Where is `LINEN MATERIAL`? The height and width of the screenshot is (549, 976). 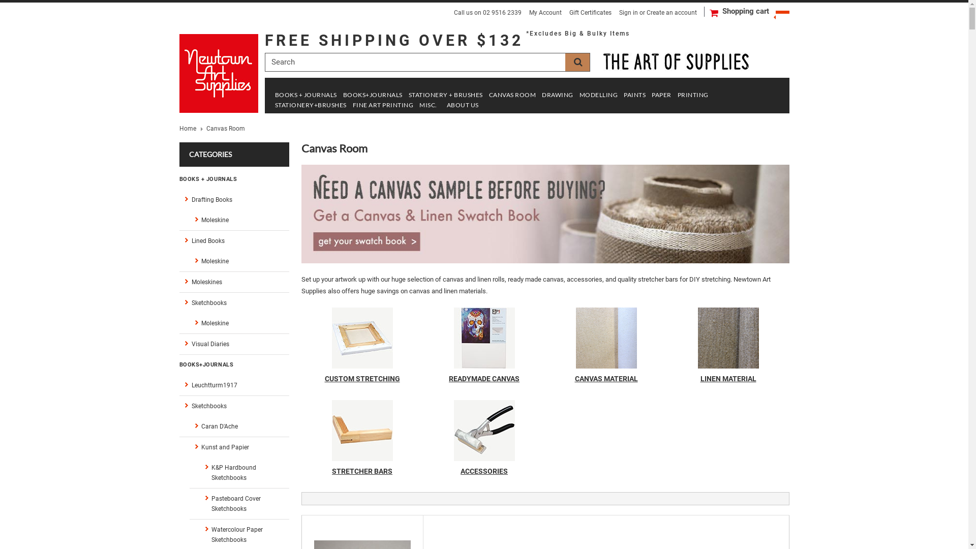 LINEN MATERIAL is located at coordinates (728, 377).